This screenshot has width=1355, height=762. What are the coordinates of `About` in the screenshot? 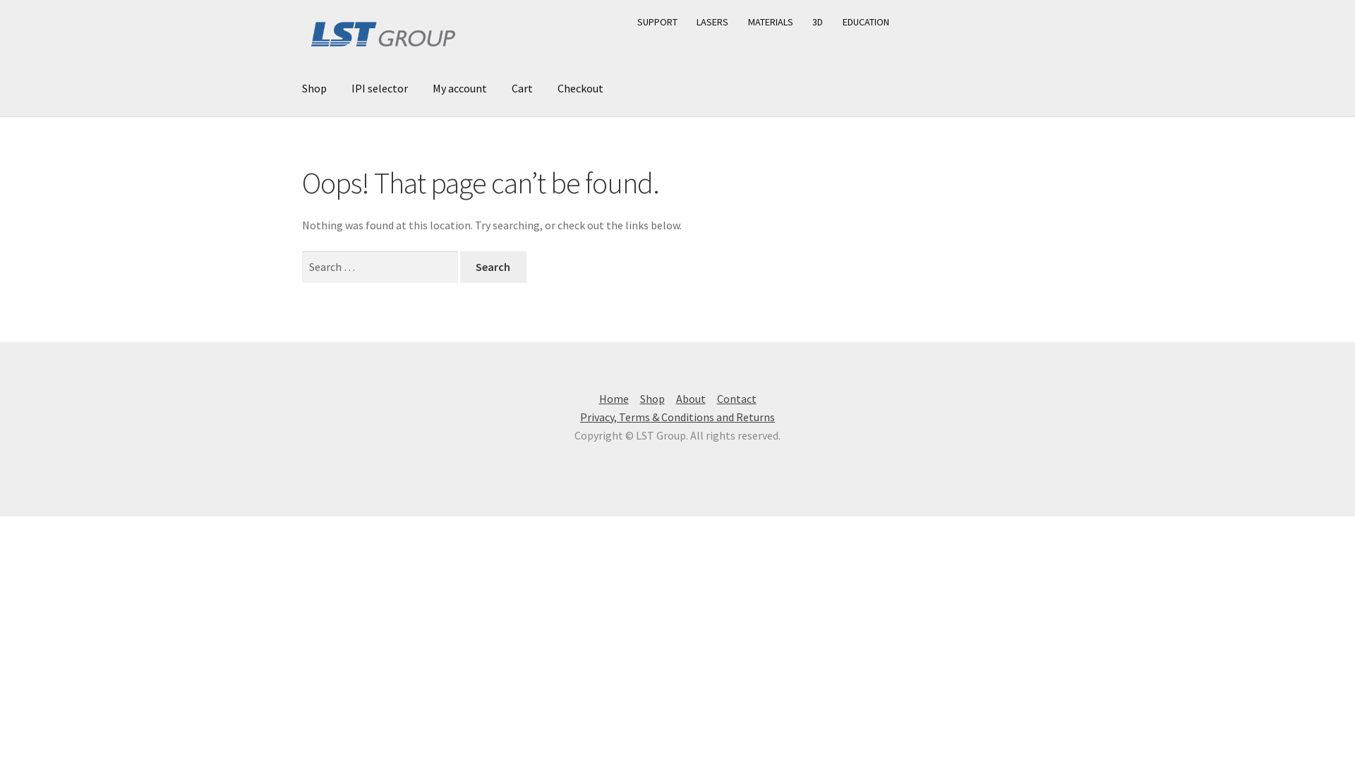 It's located at (691, 399).